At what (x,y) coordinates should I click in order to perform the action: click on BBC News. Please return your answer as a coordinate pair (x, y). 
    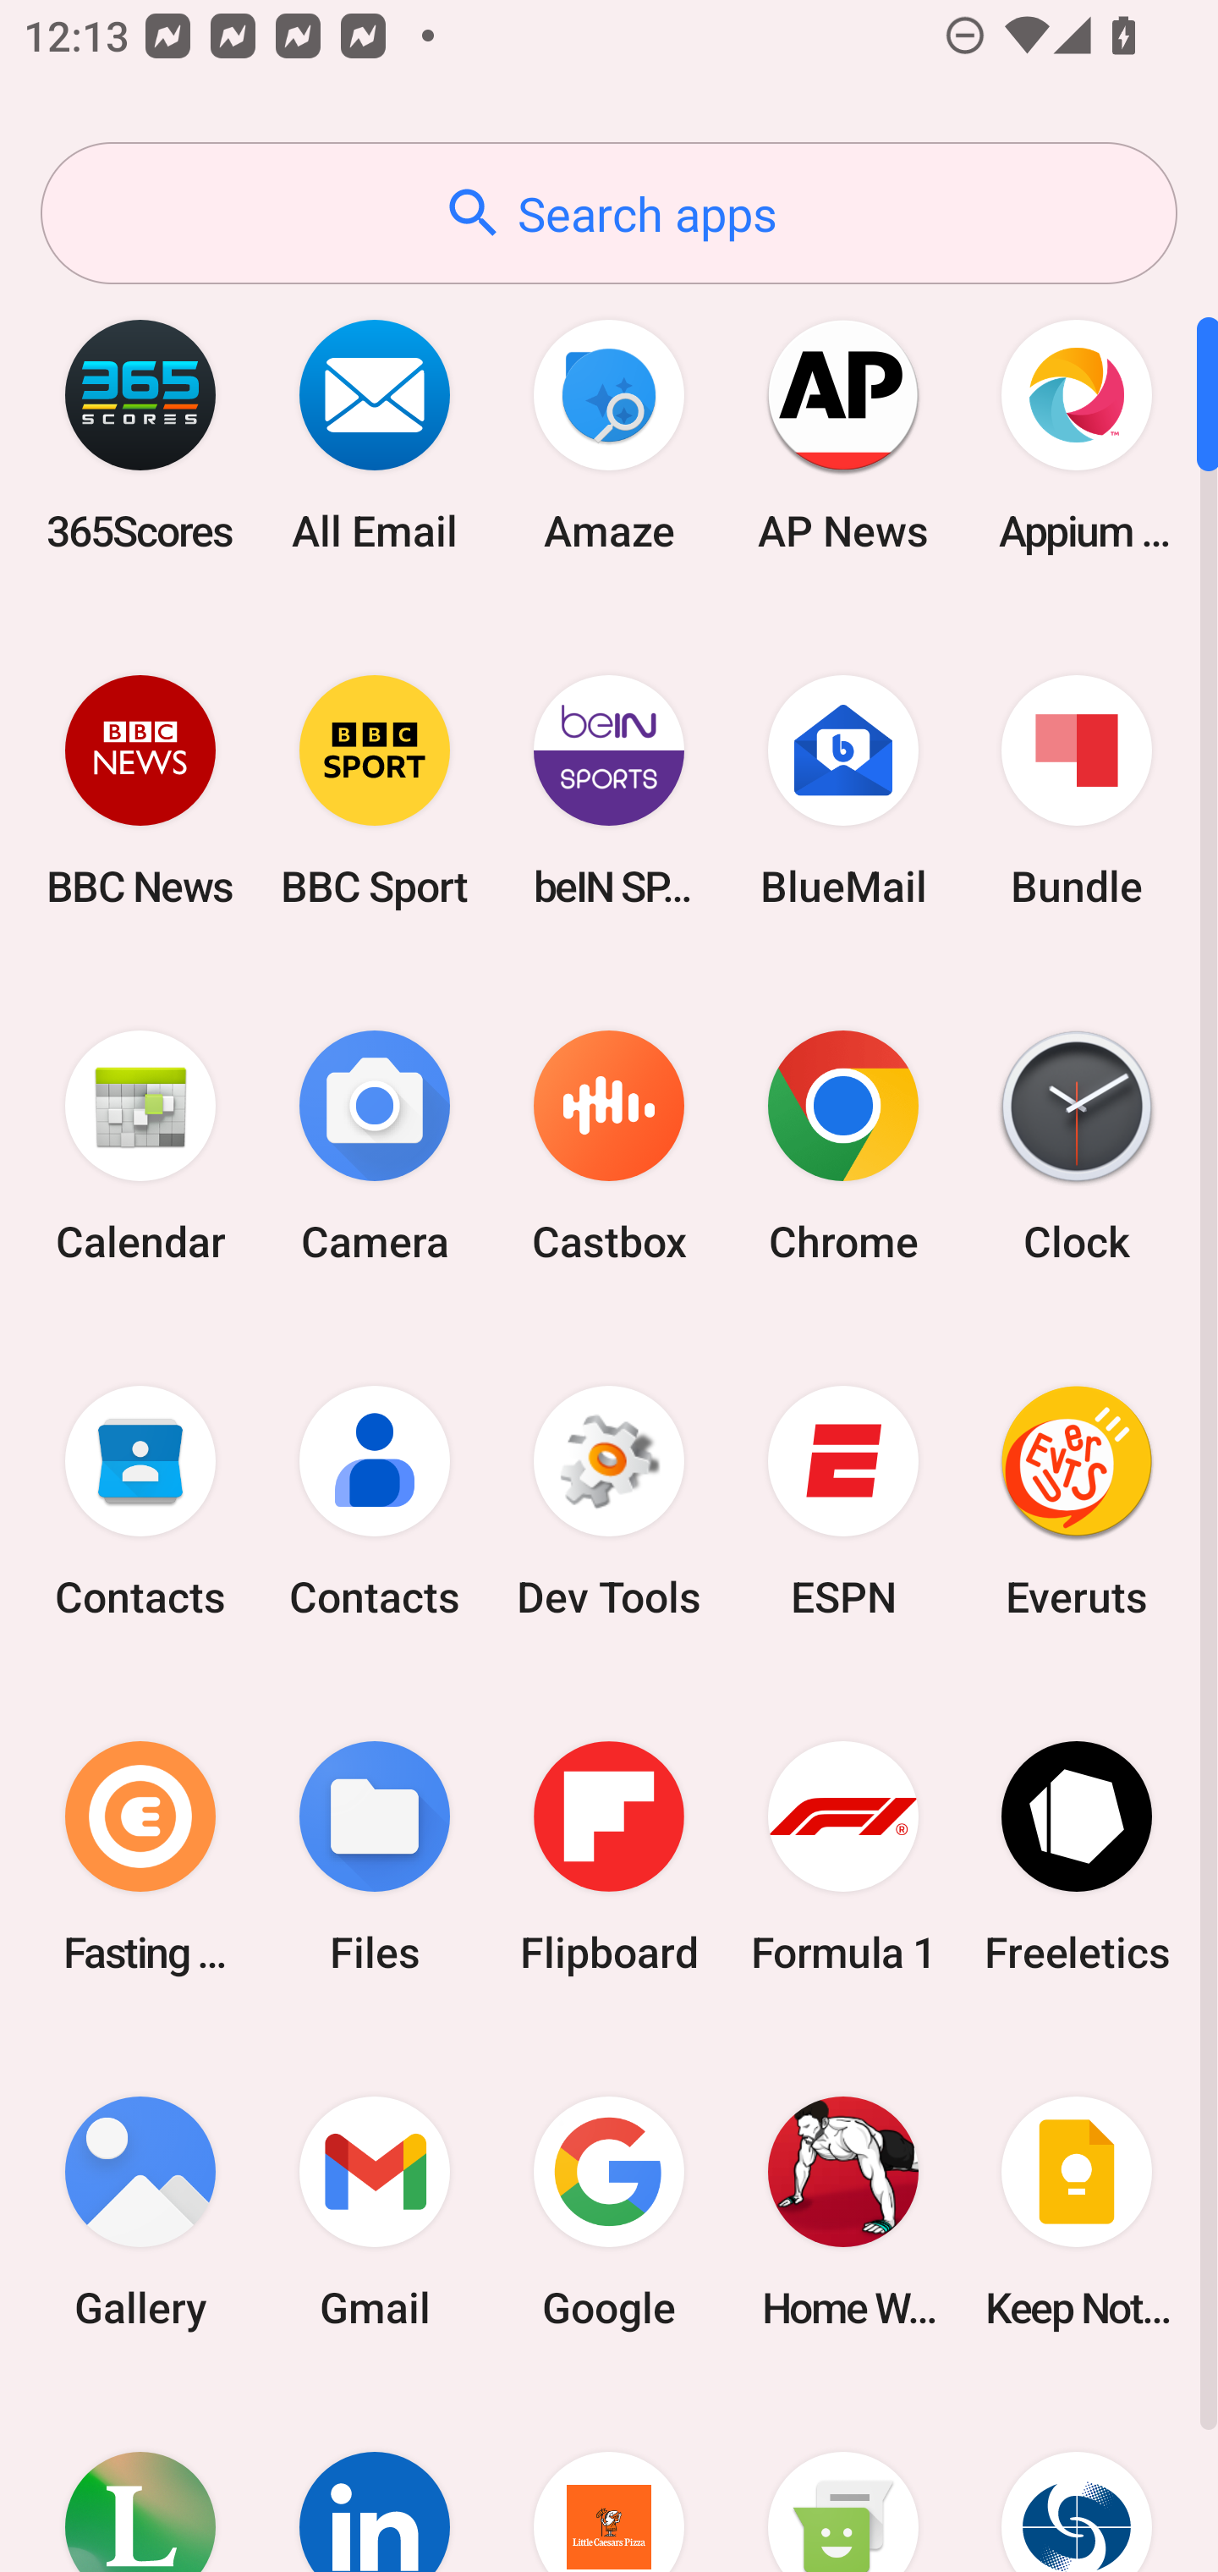
    Looking at the image, I should click on (140, 790).